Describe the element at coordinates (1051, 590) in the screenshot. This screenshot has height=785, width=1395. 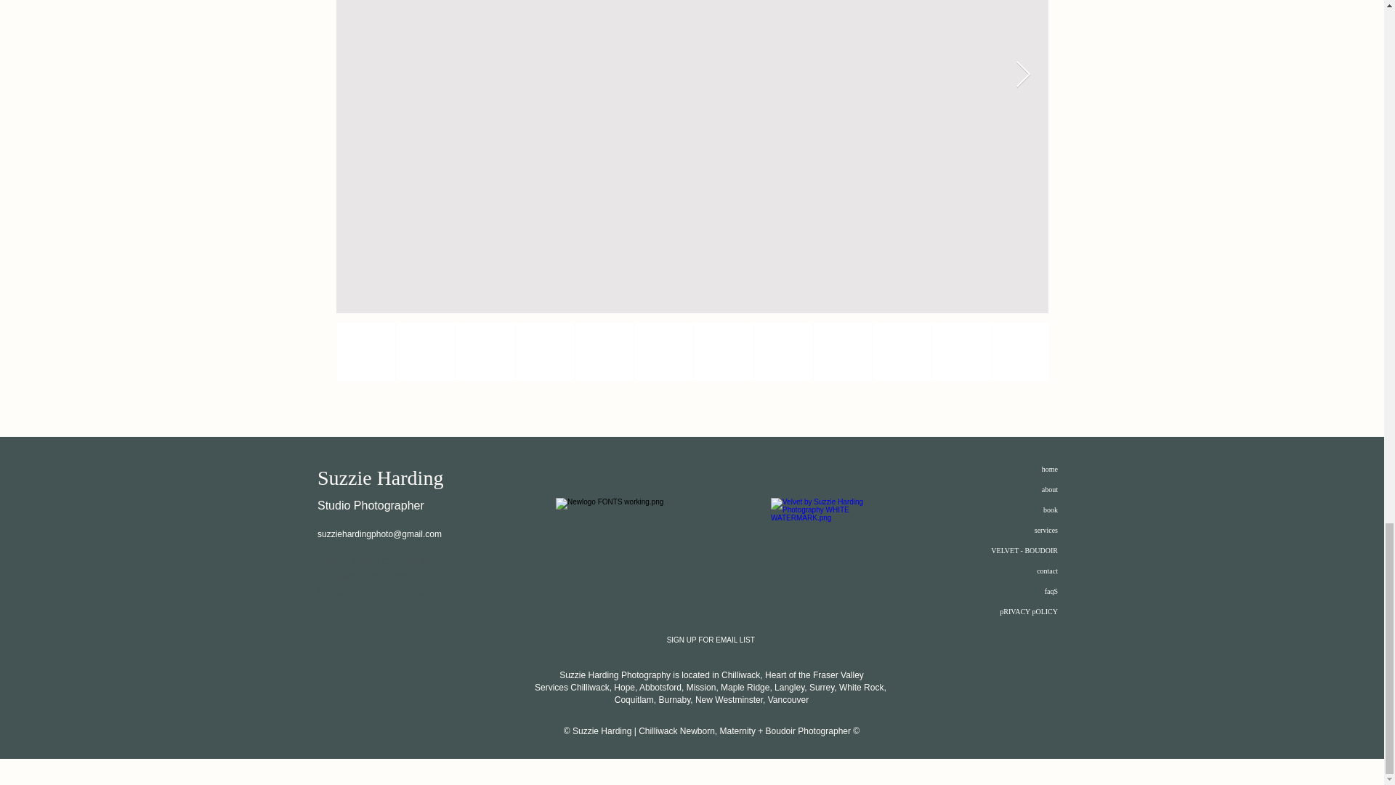
I see `faqS` at that location.